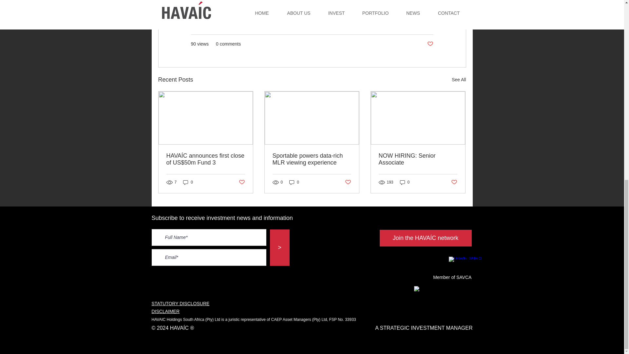 The height and width of the screenshot is (354, 629). Describe the element at coordinates (294, 182) in the screenshot. I see `0` at that location.